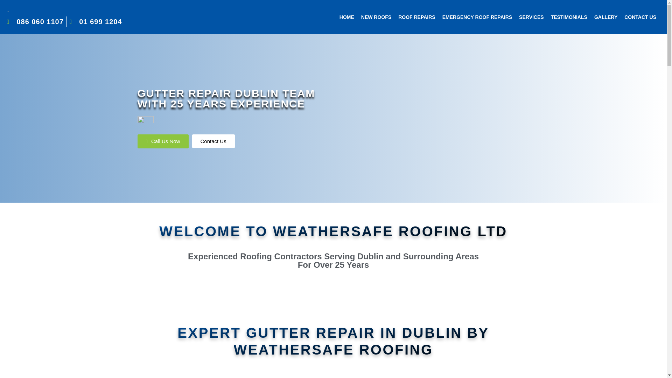 The width and height of the screenshot is (672, 378). Describe the element at coordinates (640, 17) in the screenshot. I see `CONTACT US` at that location.